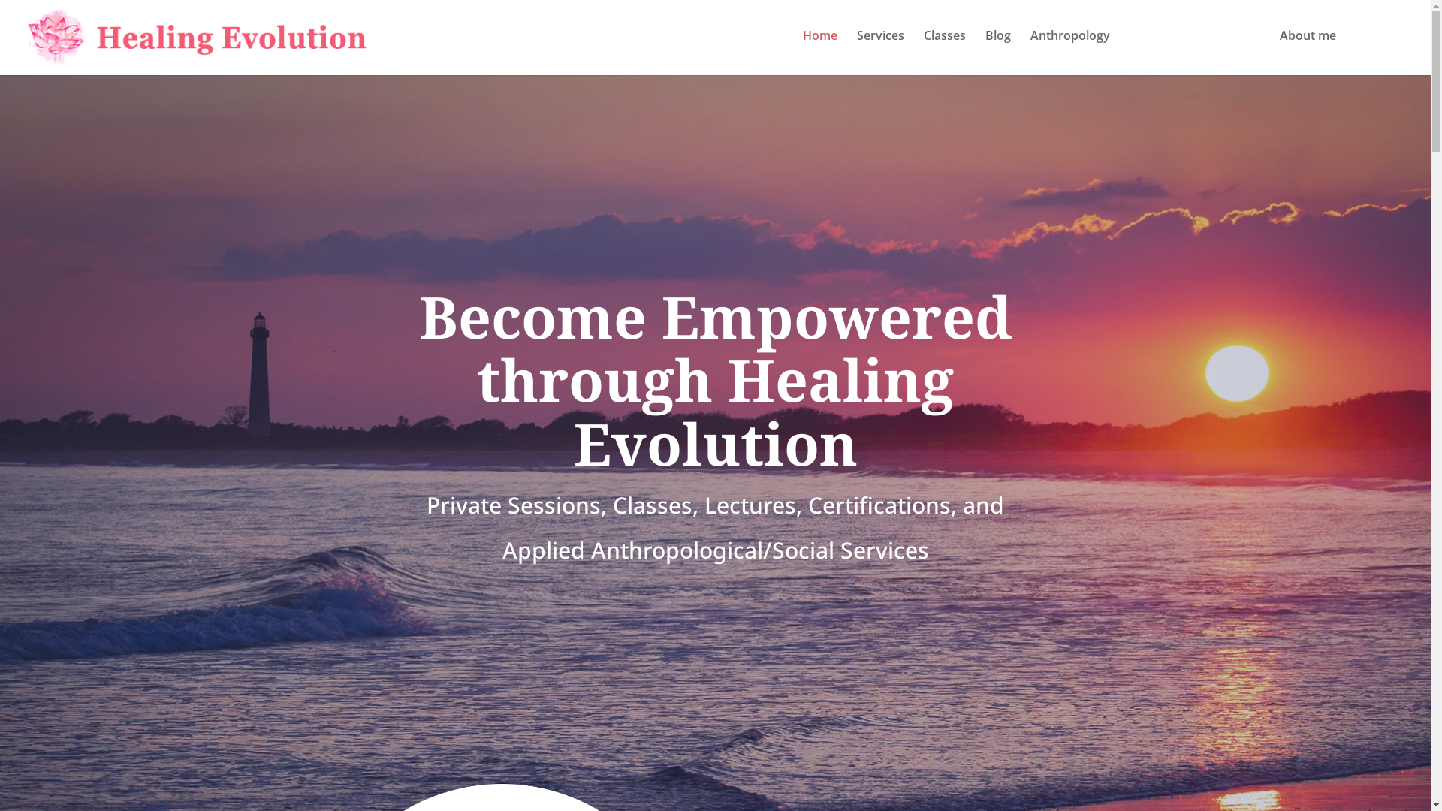  Describe the element at coordinates (820, 50) in the screenshot. I see `Home` at that location.